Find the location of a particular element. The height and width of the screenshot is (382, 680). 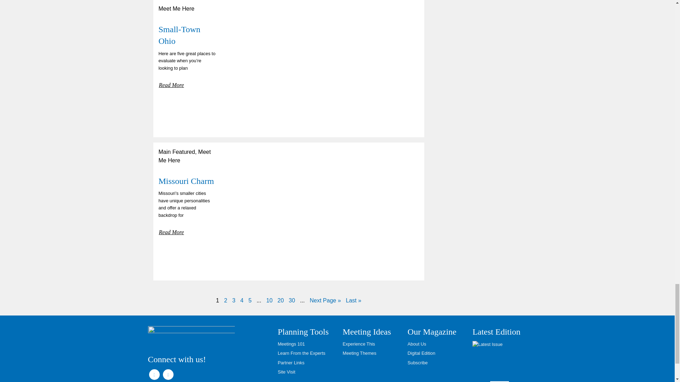

Page 10 is located at coordinates (269, 300).